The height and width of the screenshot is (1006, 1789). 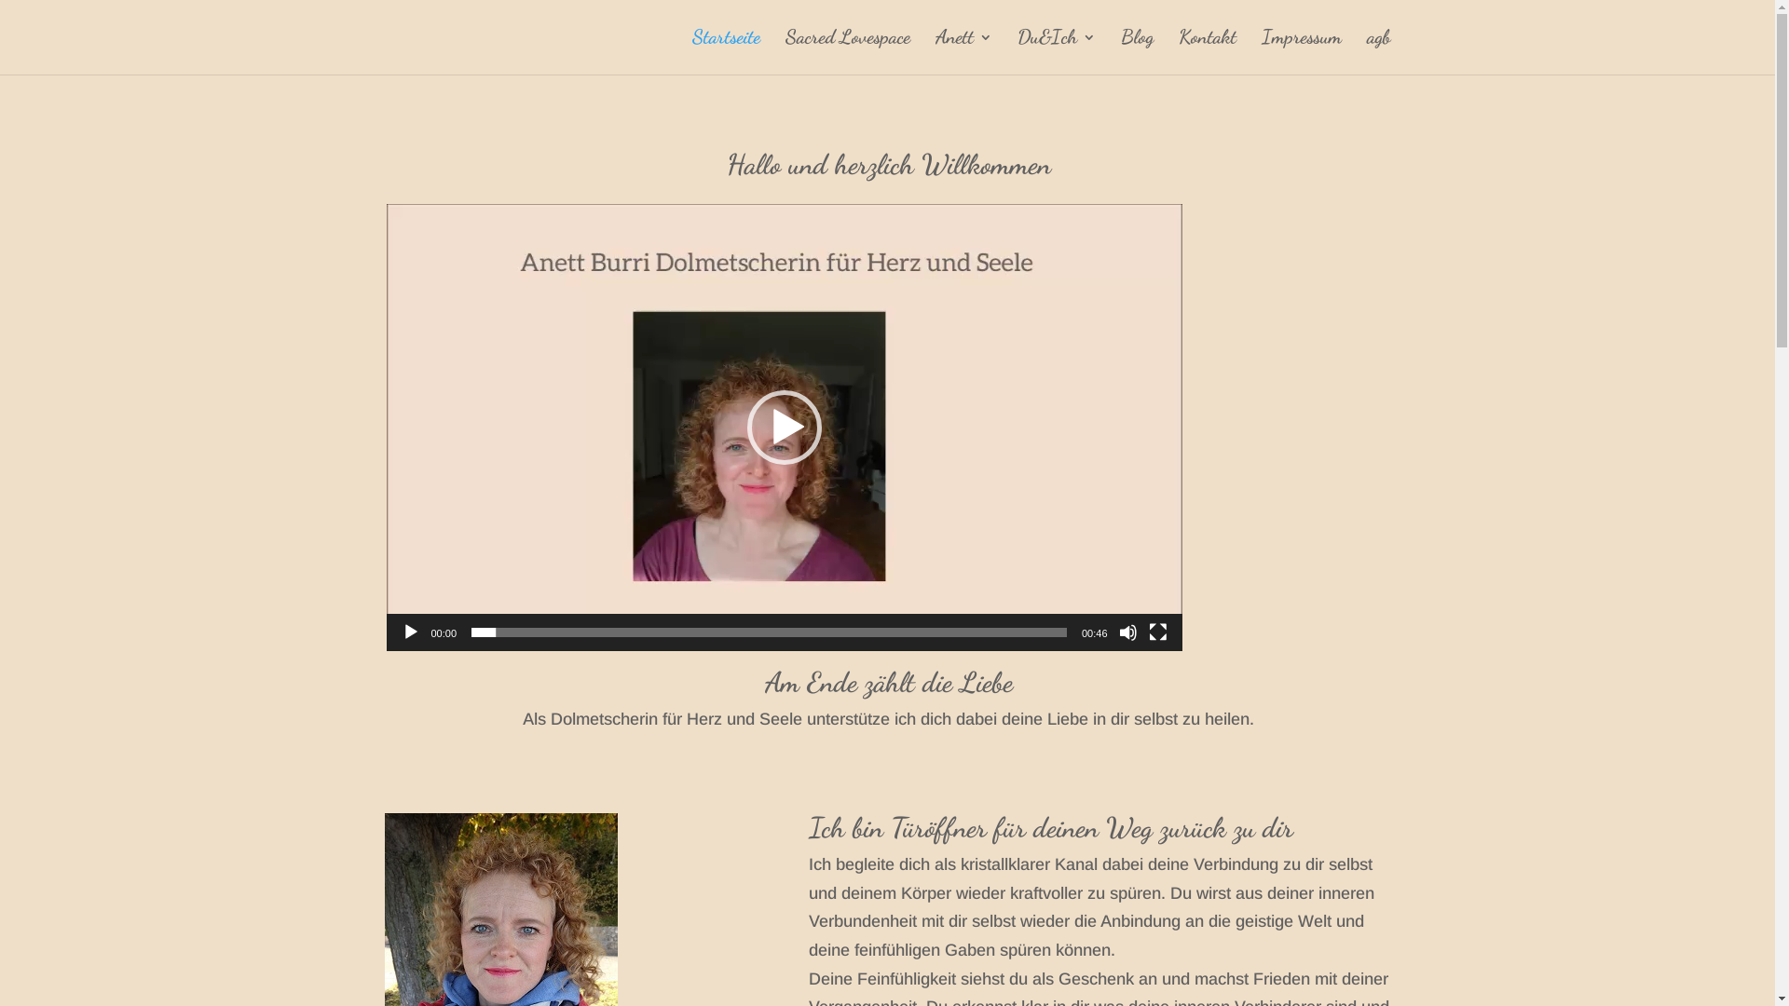 I want to click on Abspielen, so click(x=410, y=632).